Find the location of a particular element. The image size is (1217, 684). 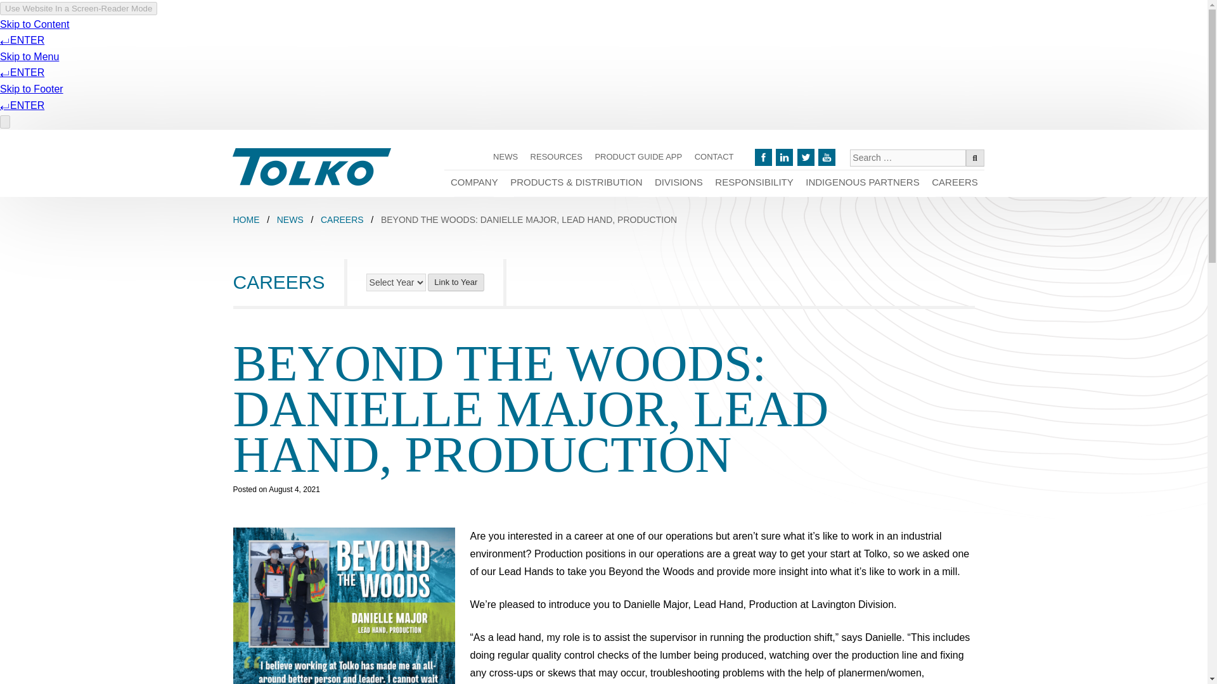

CONTACT is located at coordinates (714, 157).